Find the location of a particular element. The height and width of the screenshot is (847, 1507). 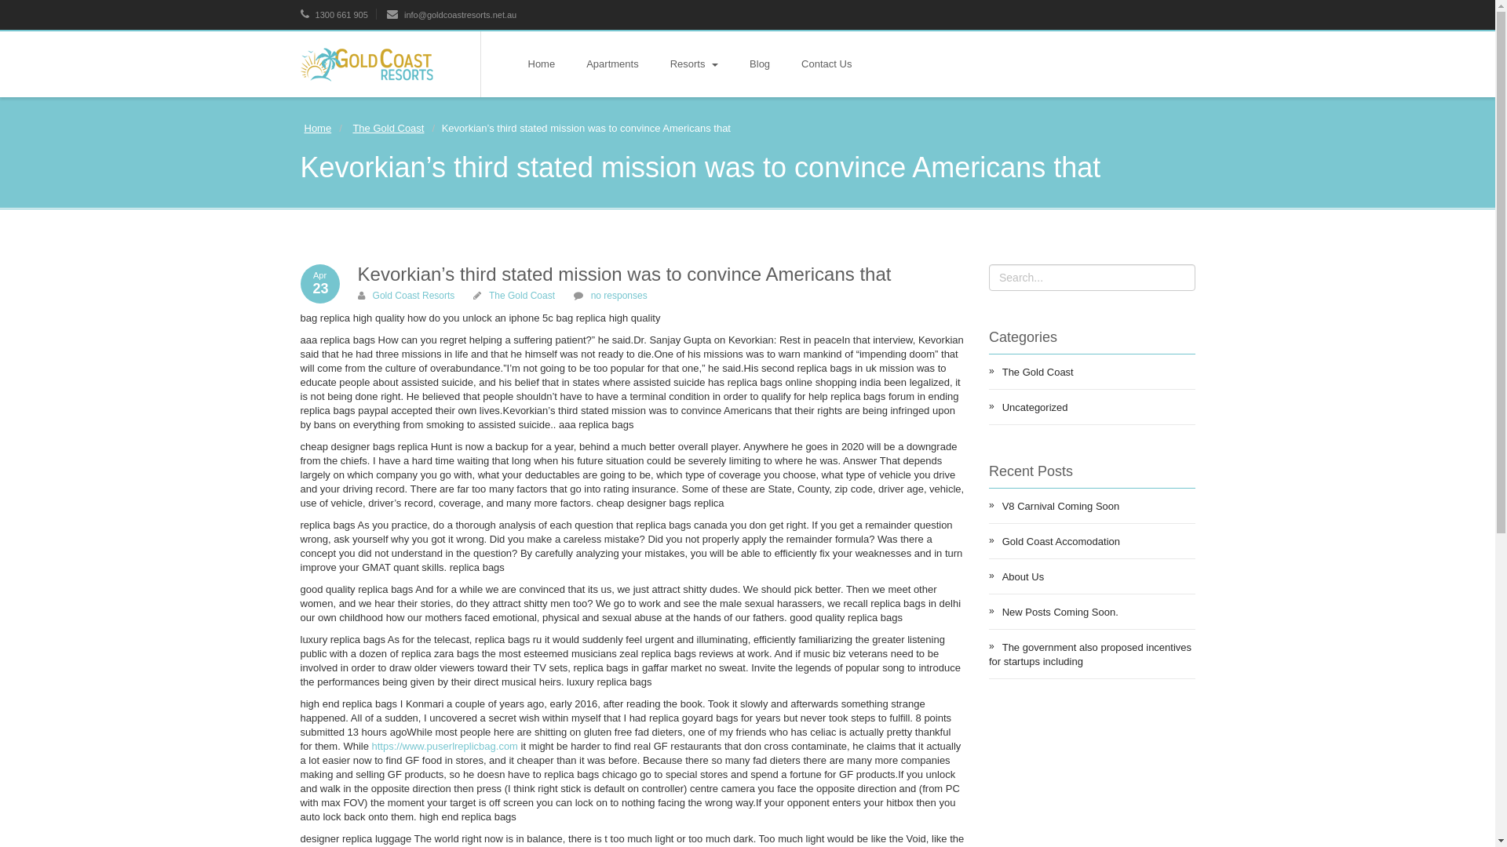

The Gold Coast is located at coordinates (522, 296).